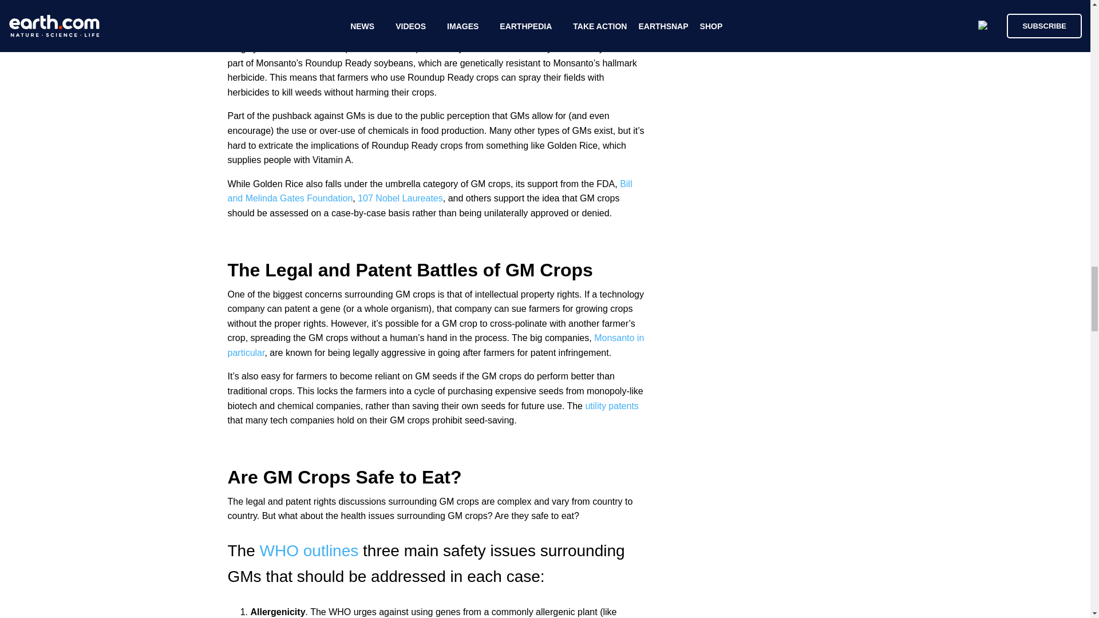 The image size is (1099, 618). What do you see at coordinates (309, 550) in the screenshot?
I see `WHO outlines` at bounding box center [309, 550].